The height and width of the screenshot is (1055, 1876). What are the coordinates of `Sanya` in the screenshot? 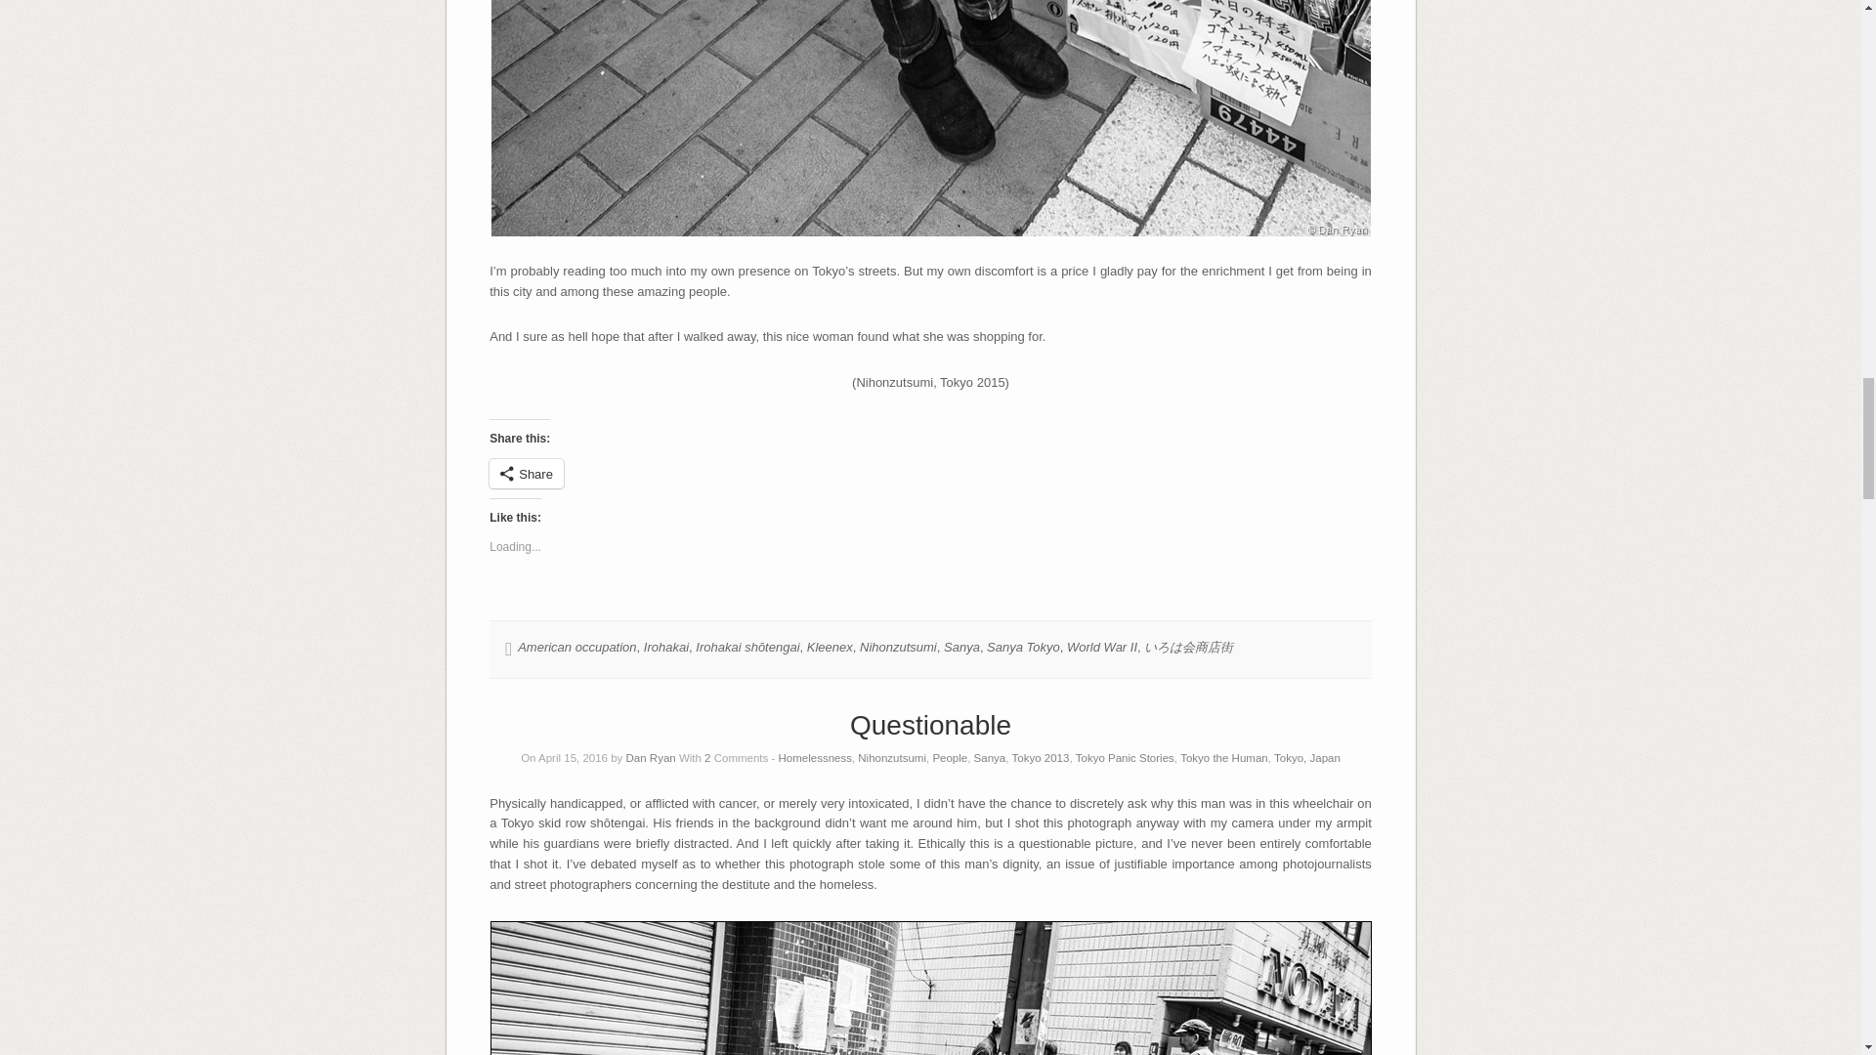 It's located at (961, 647).